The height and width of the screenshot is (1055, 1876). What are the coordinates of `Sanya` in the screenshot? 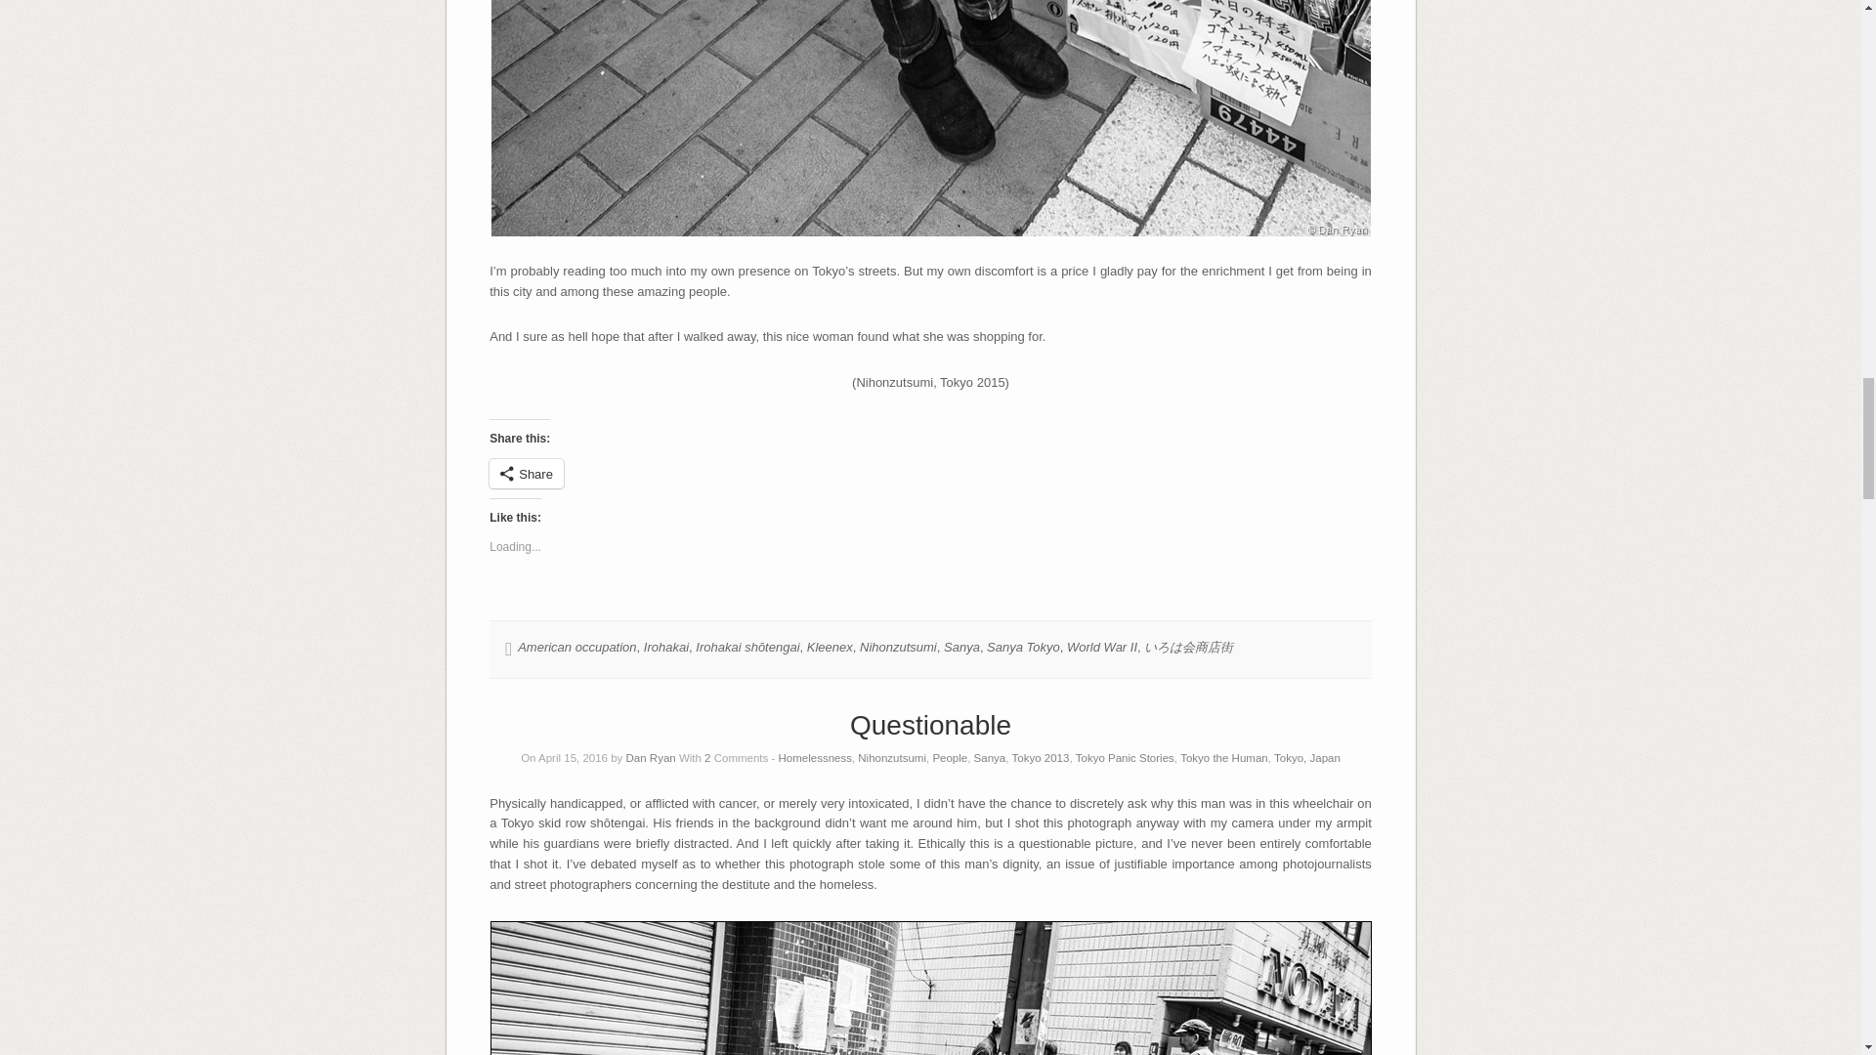 It's located at (961, 647).